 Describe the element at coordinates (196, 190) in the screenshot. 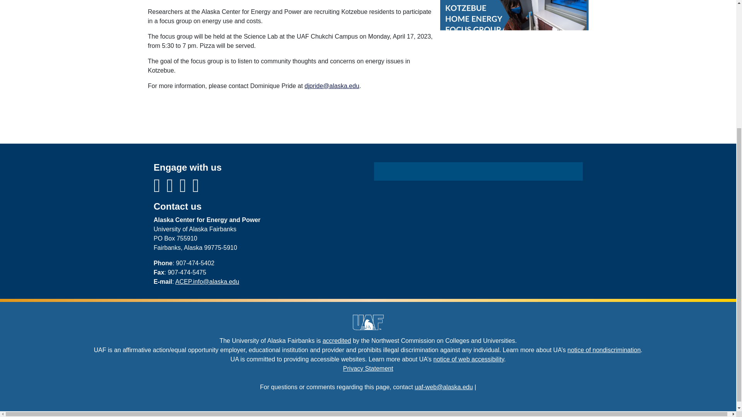

I see `ACEP LinkedIn` at that location.